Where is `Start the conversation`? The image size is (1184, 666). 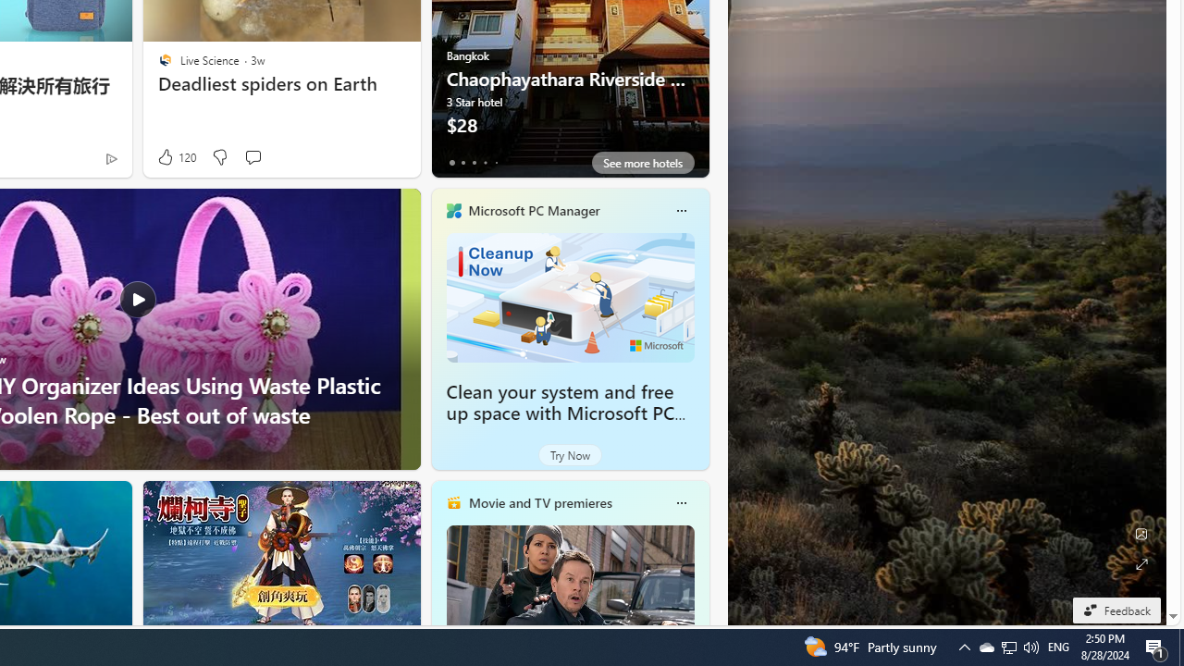
Start the conversation is located at coordinates (253, 157).